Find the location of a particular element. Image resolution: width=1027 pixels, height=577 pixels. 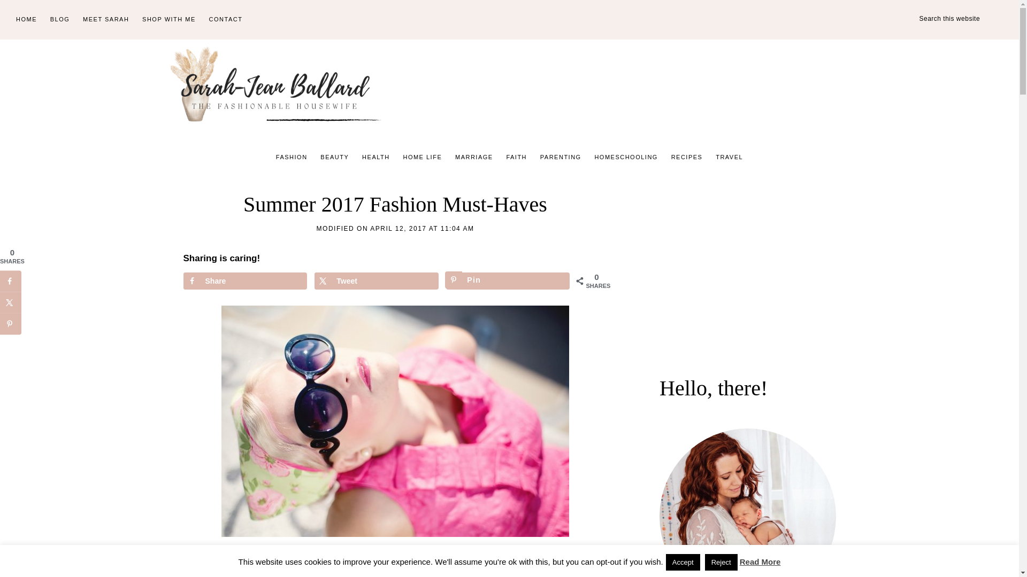

Share on Facebook is located at coordinates (244, 281).